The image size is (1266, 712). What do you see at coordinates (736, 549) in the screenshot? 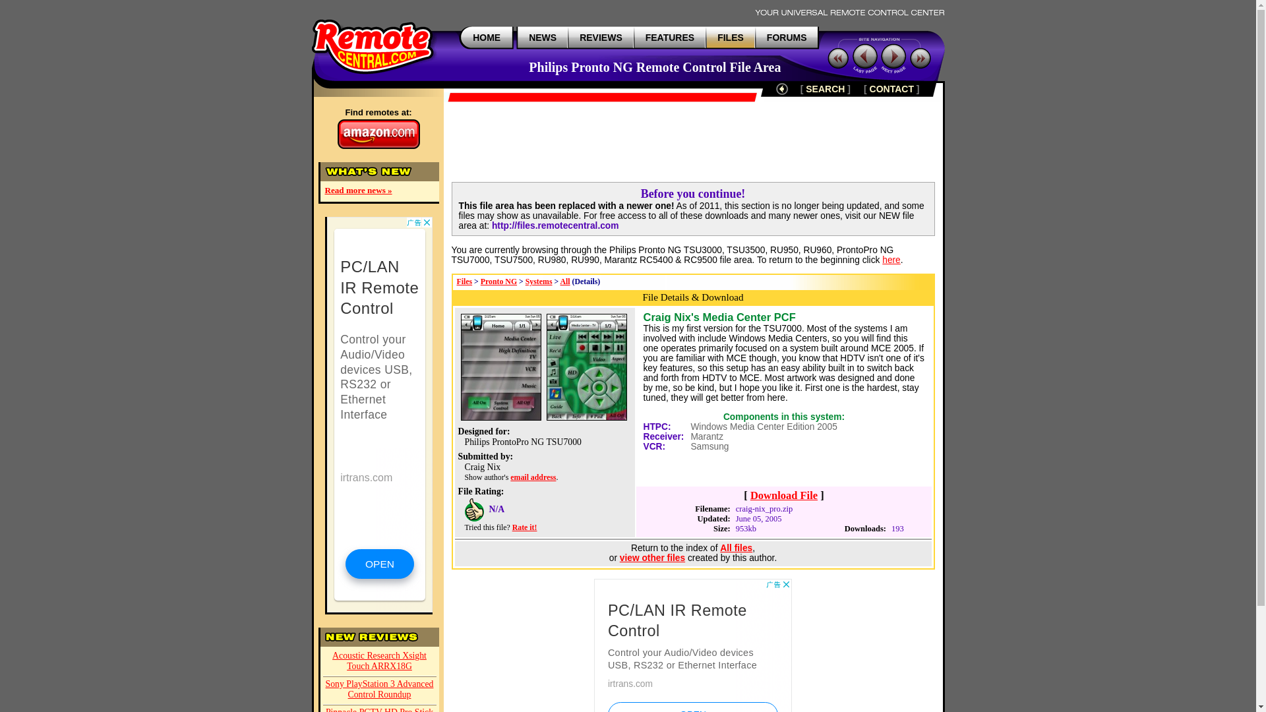
I see `All files` at bounding box center [736, 549].